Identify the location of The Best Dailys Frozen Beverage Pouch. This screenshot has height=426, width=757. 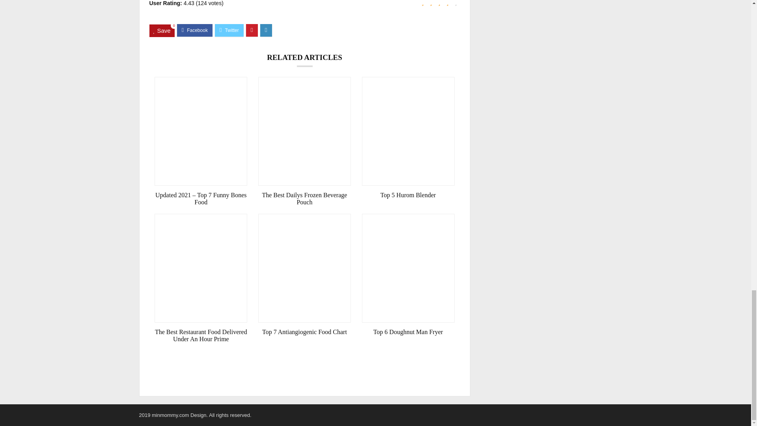
(304, 199).